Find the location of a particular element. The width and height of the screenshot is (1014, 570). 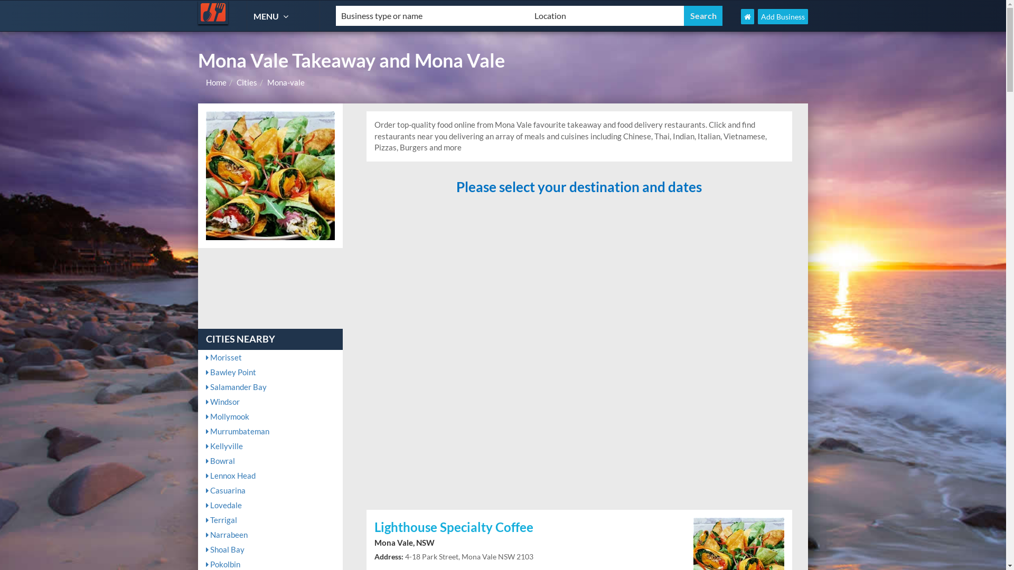

Advertisement is located at coordinates (579, 354).